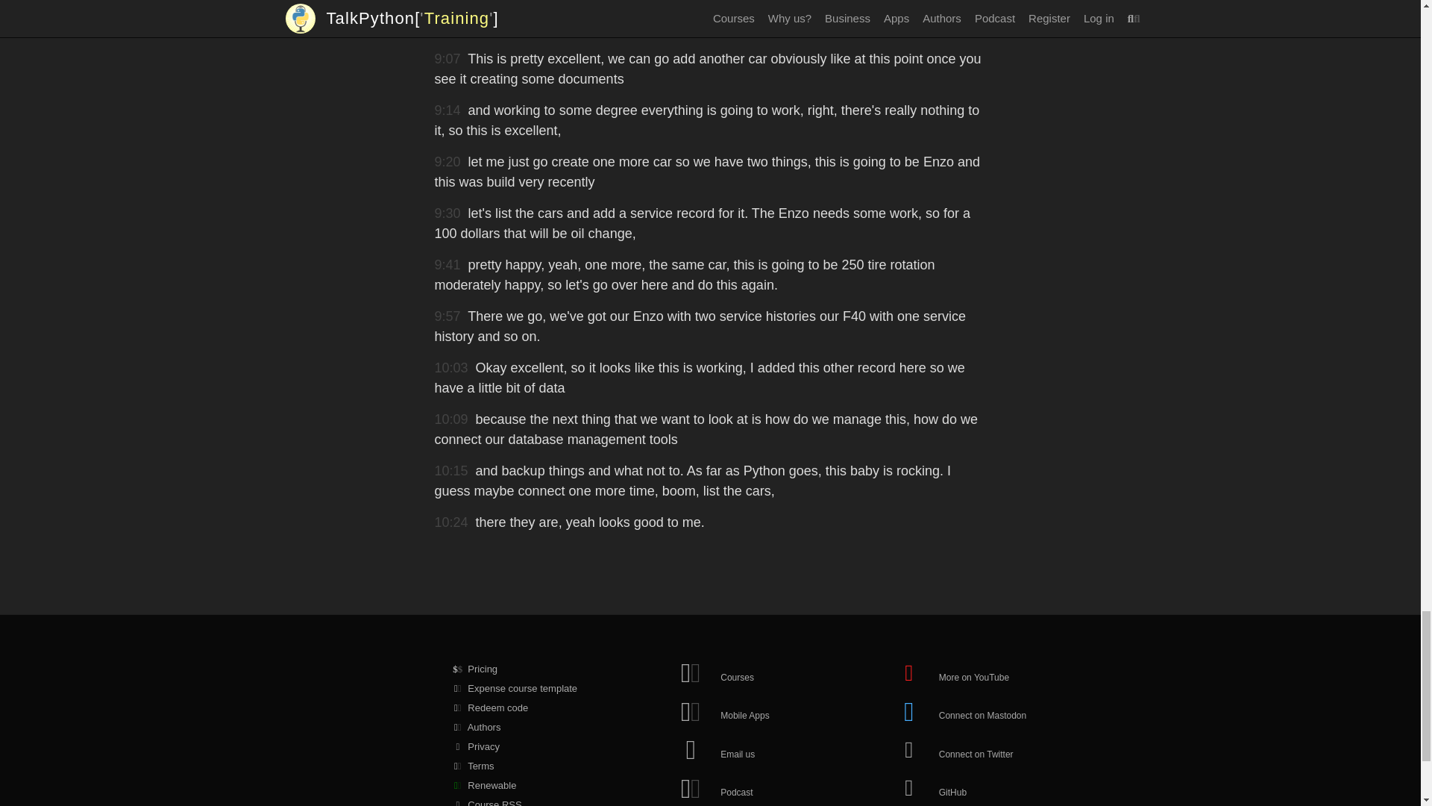  What do you see at coordinates (746, 709) in the screenshot?
I see `Mobile Apps` at bounding box center [746, 709].